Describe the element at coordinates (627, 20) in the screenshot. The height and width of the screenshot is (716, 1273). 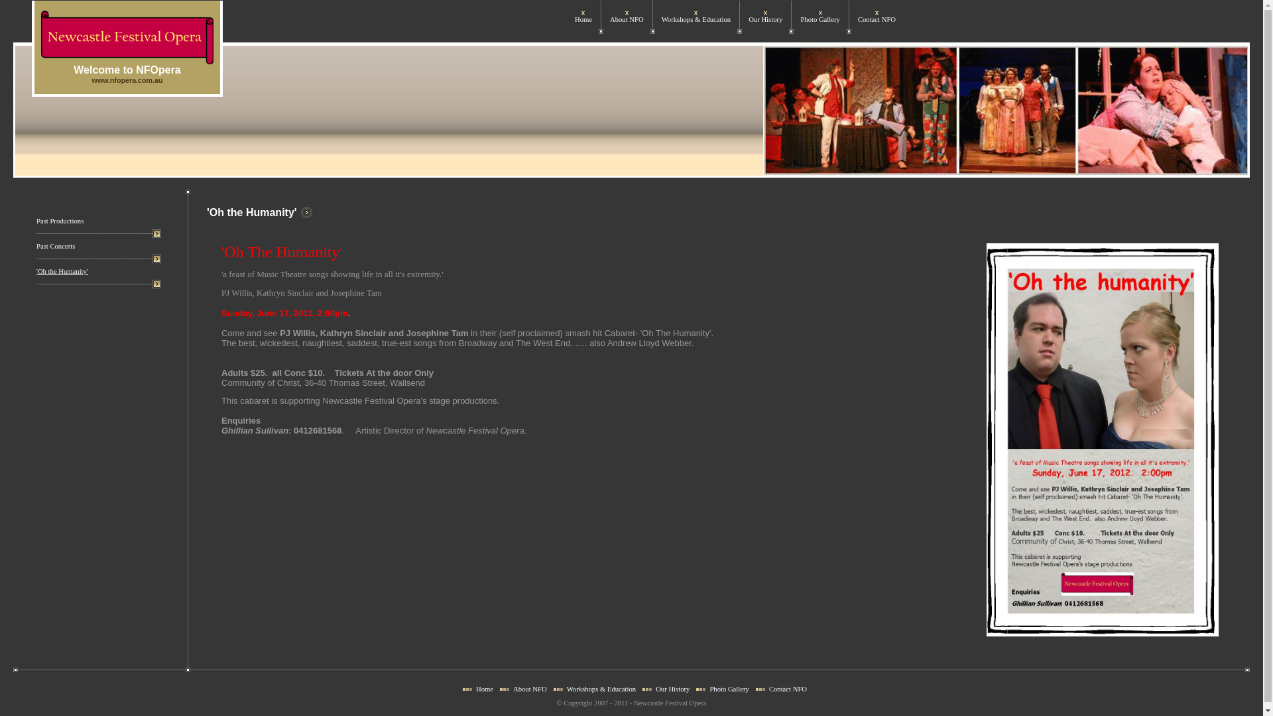
I see `About NFO` at that location.